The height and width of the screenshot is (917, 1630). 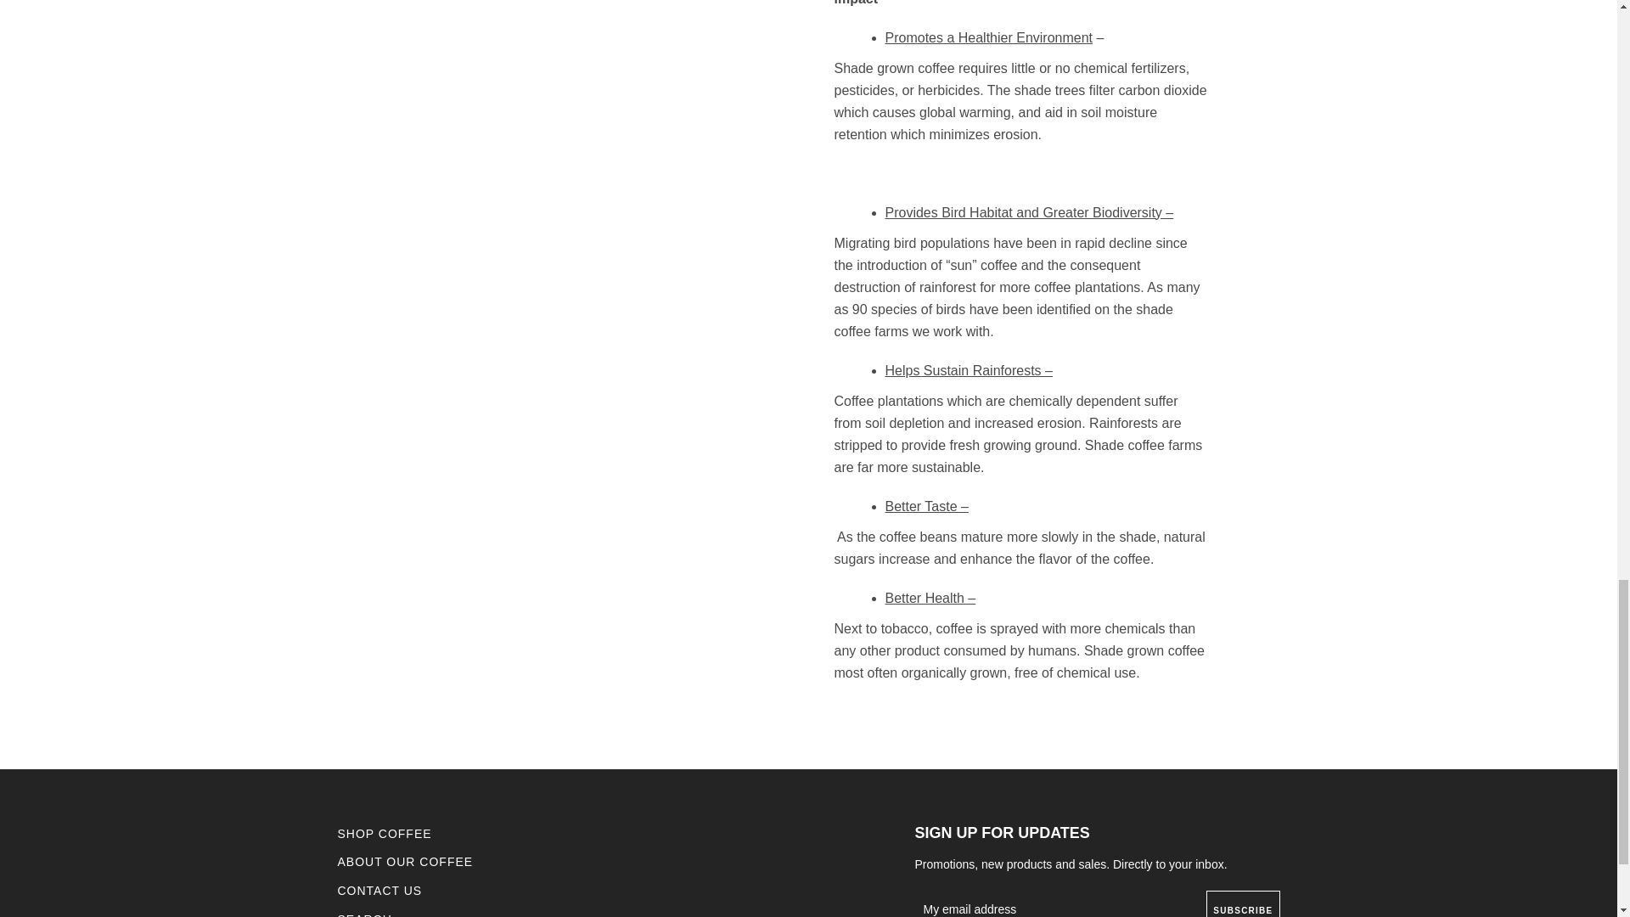 I want to click on SHOP COFFEE, so click(x=384, y=834).